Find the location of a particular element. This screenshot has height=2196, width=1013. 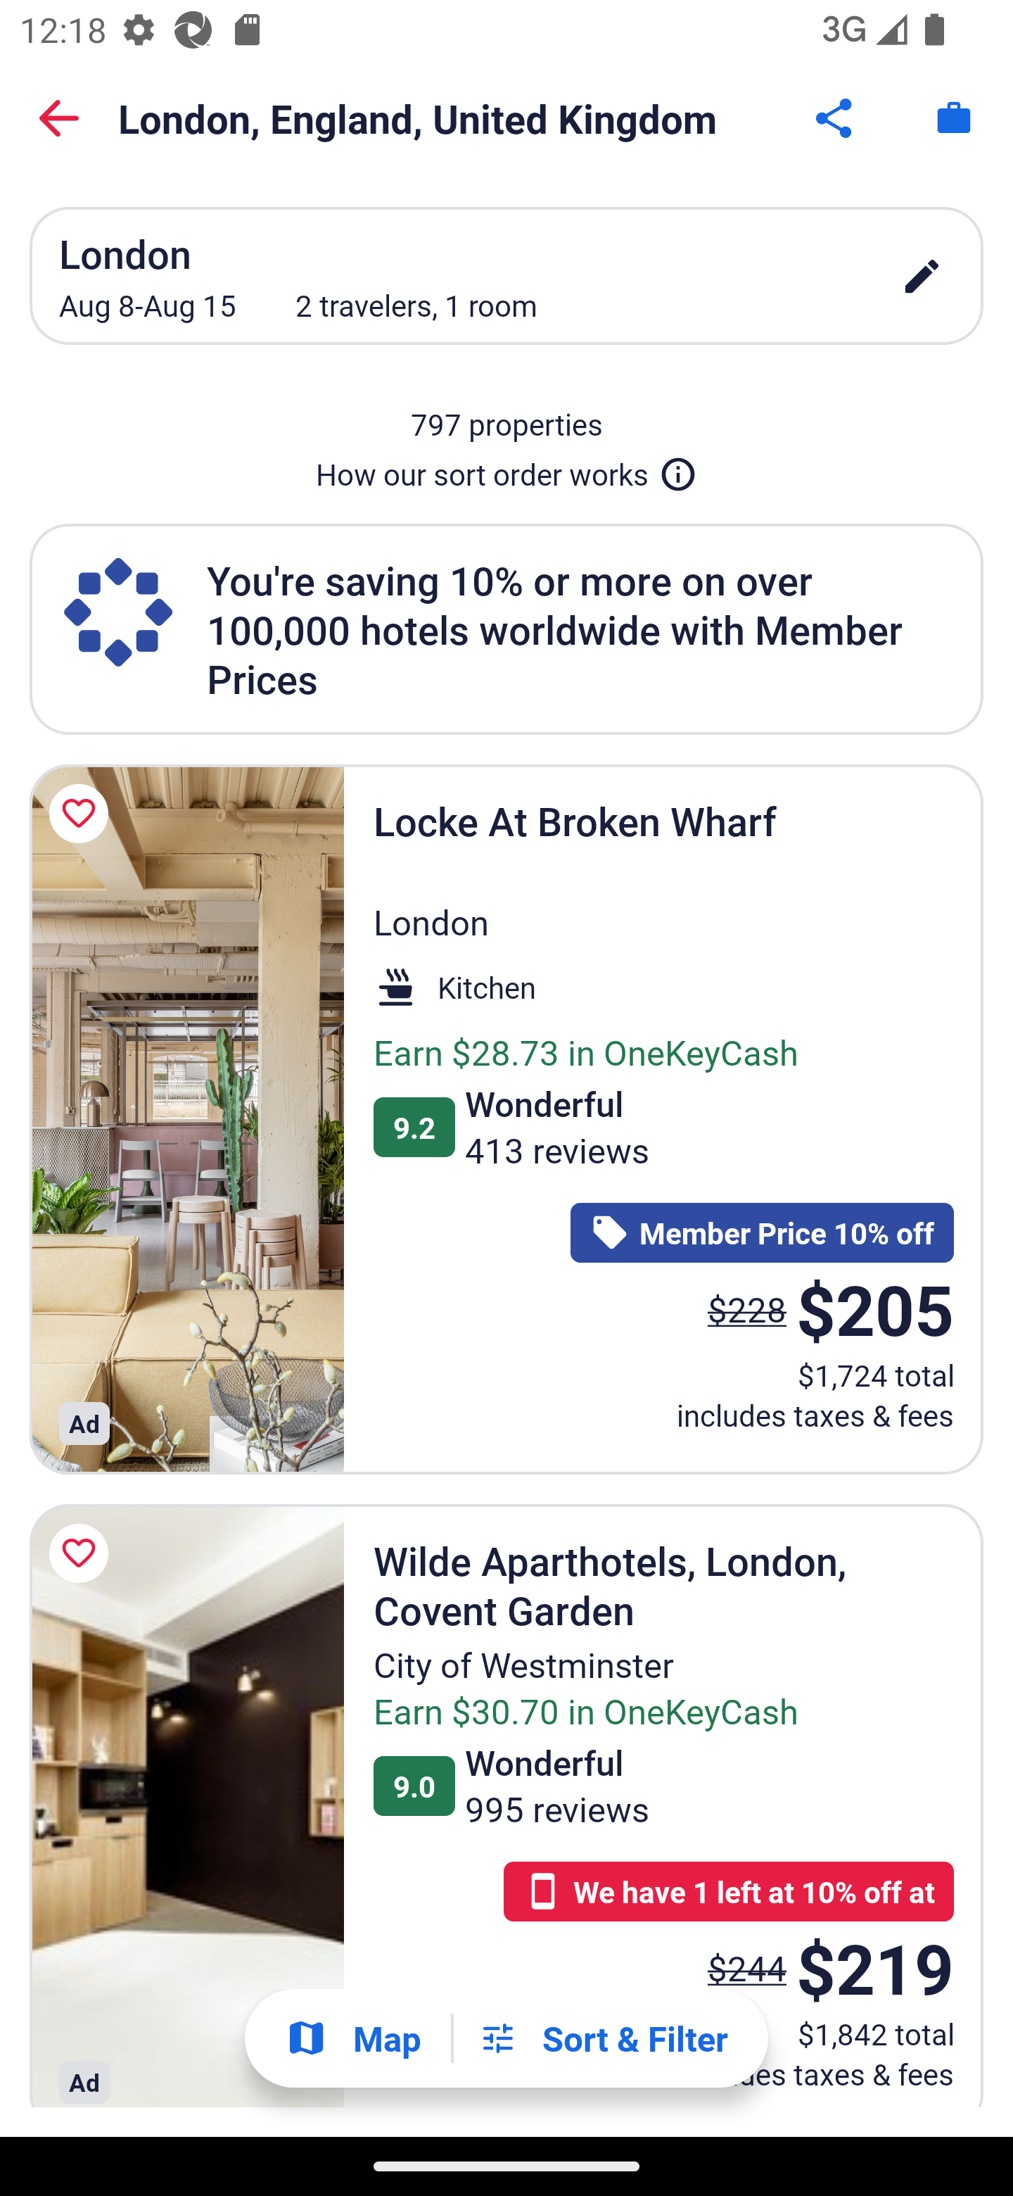

Filters Sort & Filter Filters Button is located at coordinates (603, 2038).